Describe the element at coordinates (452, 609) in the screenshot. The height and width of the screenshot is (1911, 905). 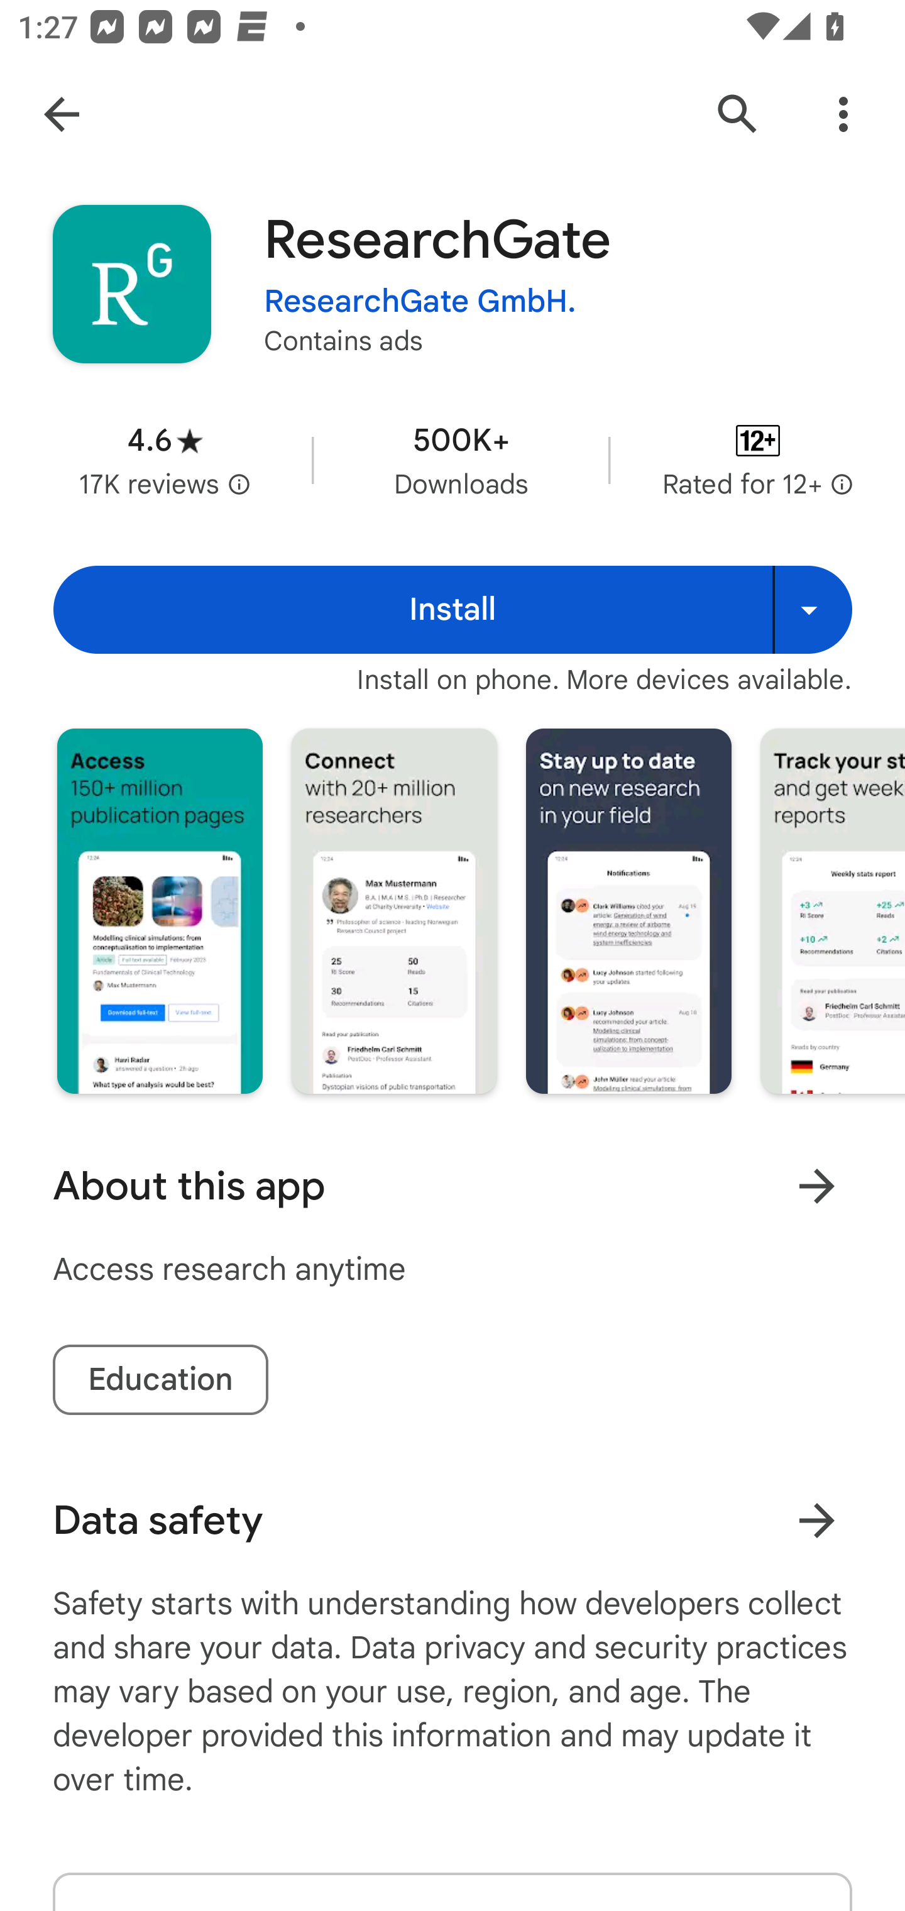
I see `Install Install Install on more devices` at that location.